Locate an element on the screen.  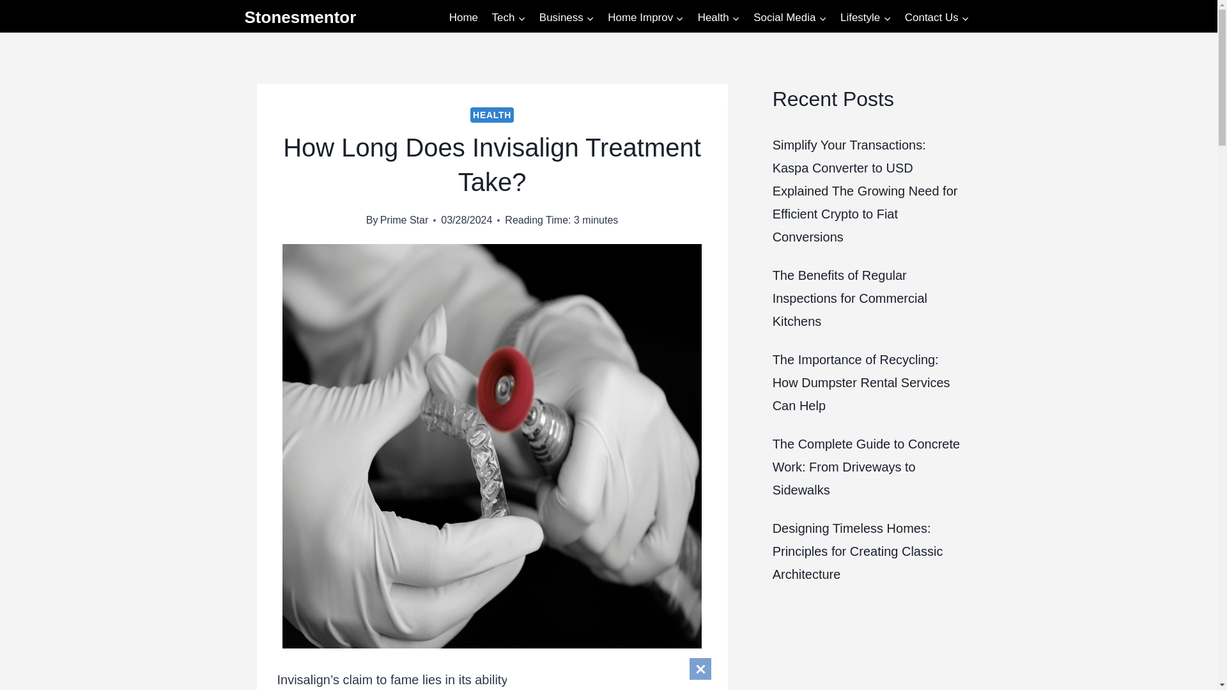
Stonesmentor is located at coordinates (300, 17).